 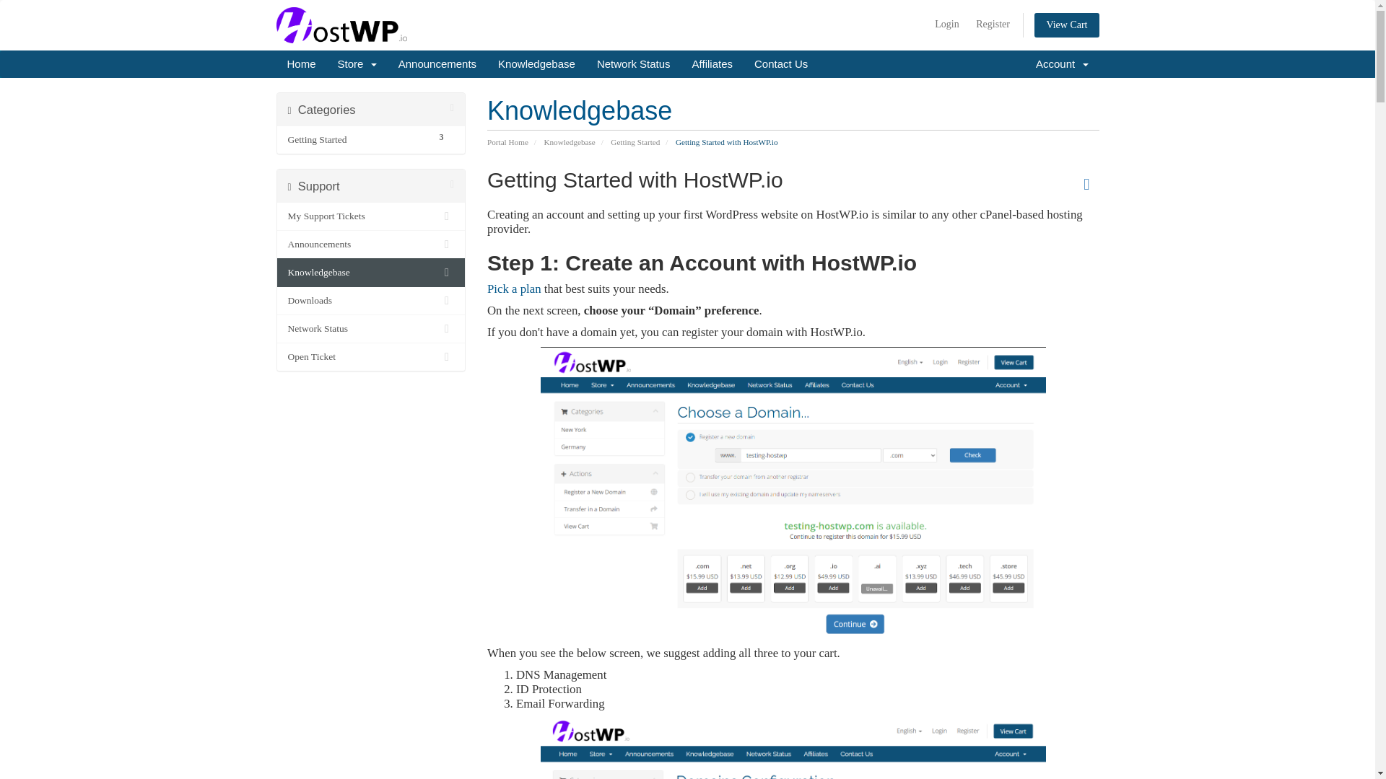 What do you see at coordinates (371, 139) in the screenshot?
I see `View Cart` at bounding box center [371, 139].